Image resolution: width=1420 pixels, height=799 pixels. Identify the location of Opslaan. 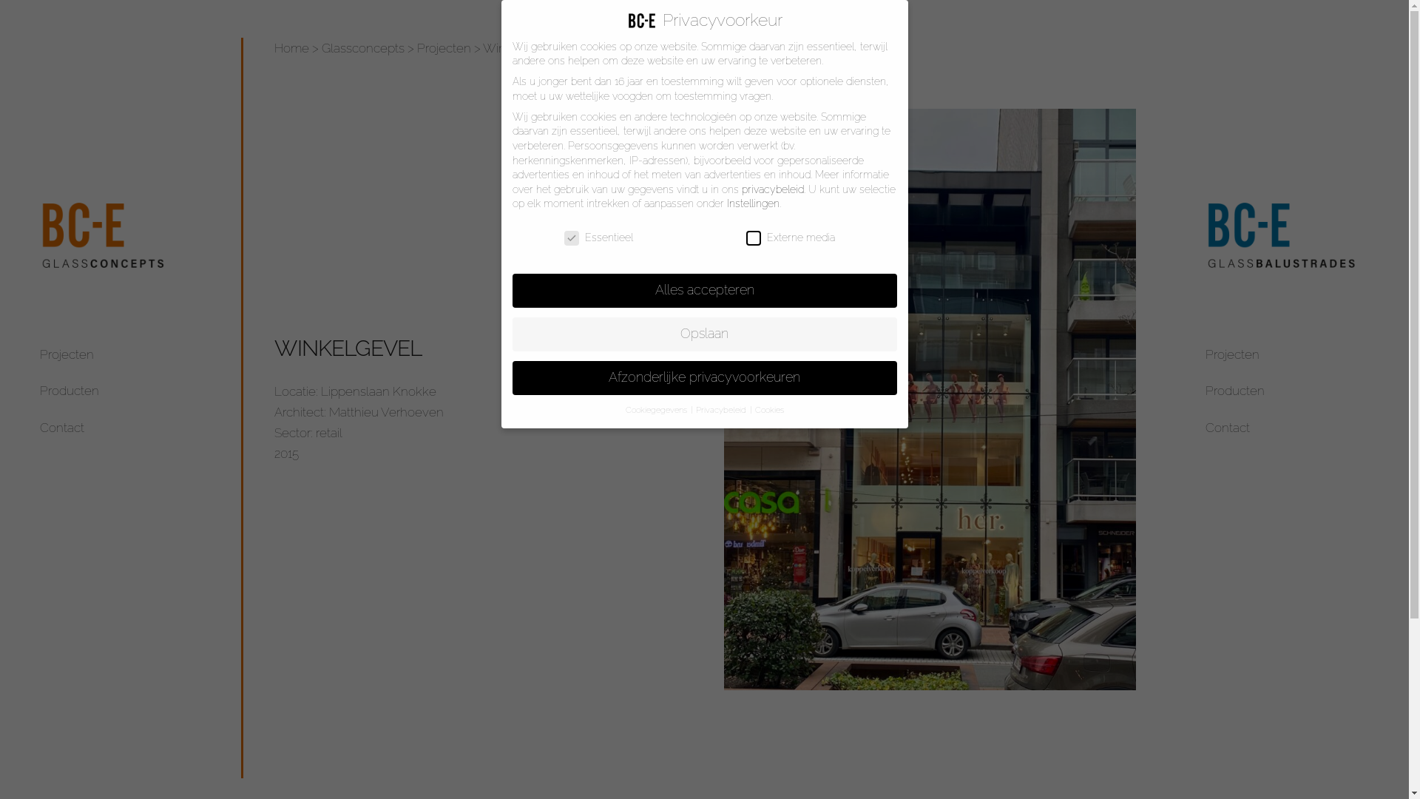
(704, 334).